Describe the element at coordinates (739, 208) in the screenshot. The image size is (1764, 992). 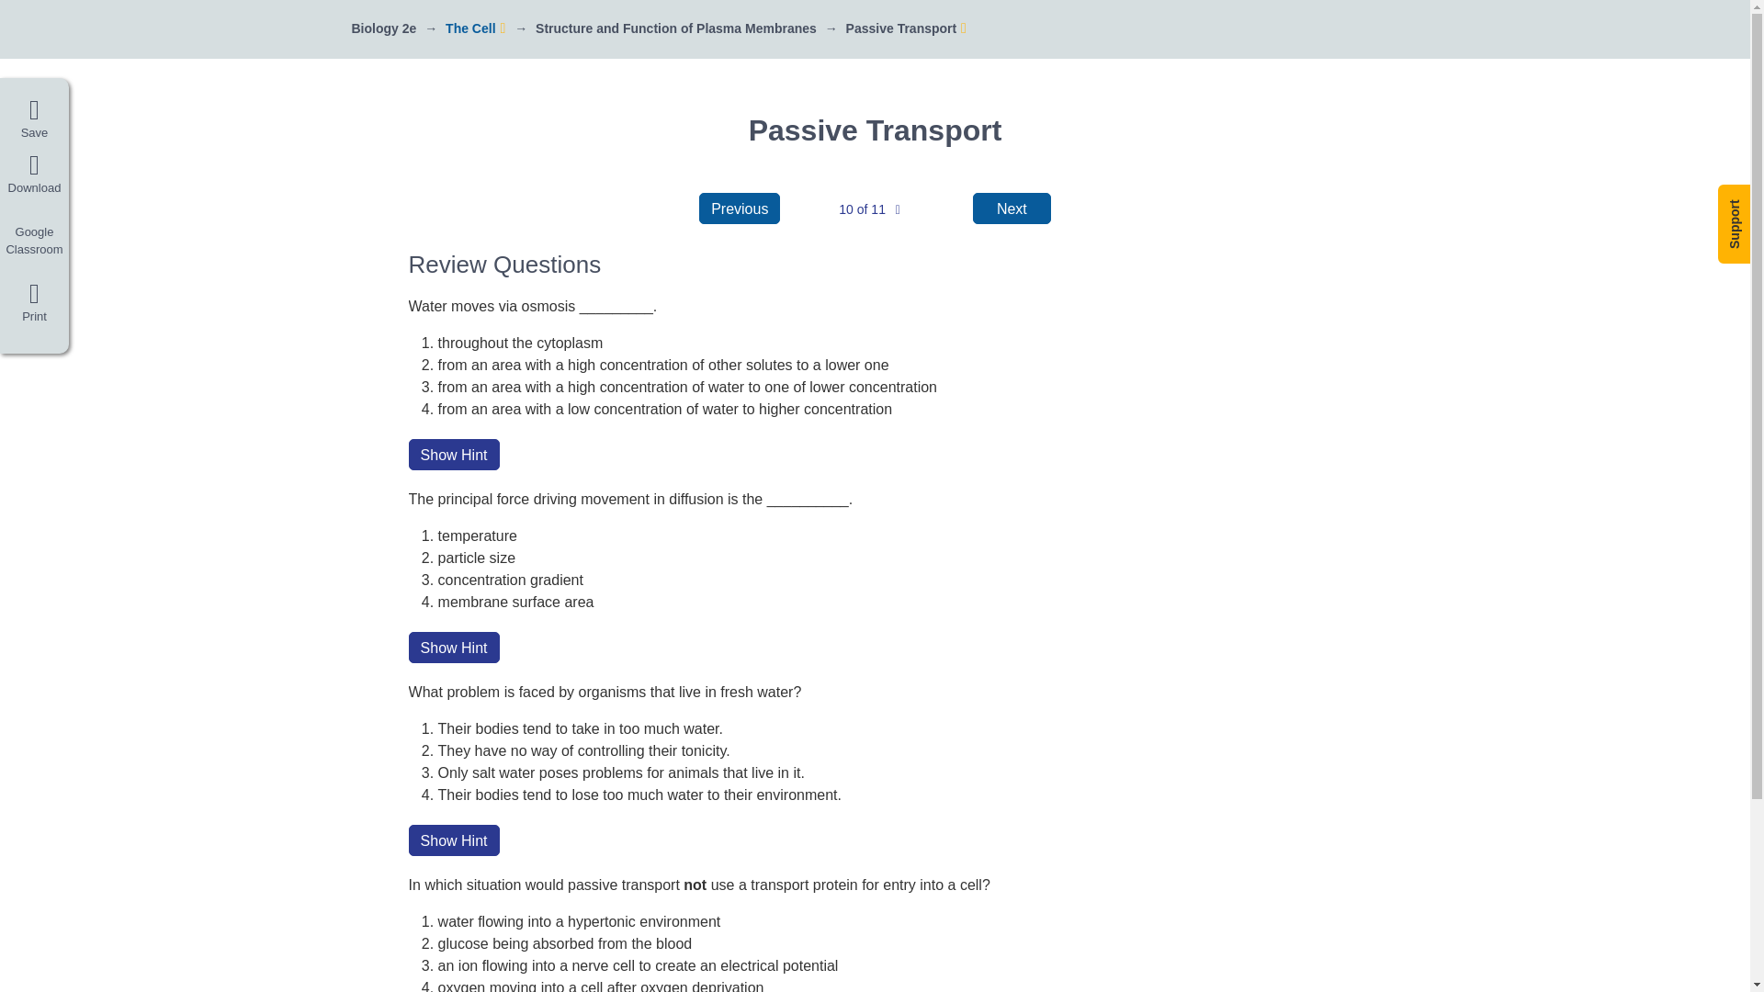
I see `Previous` at that location.